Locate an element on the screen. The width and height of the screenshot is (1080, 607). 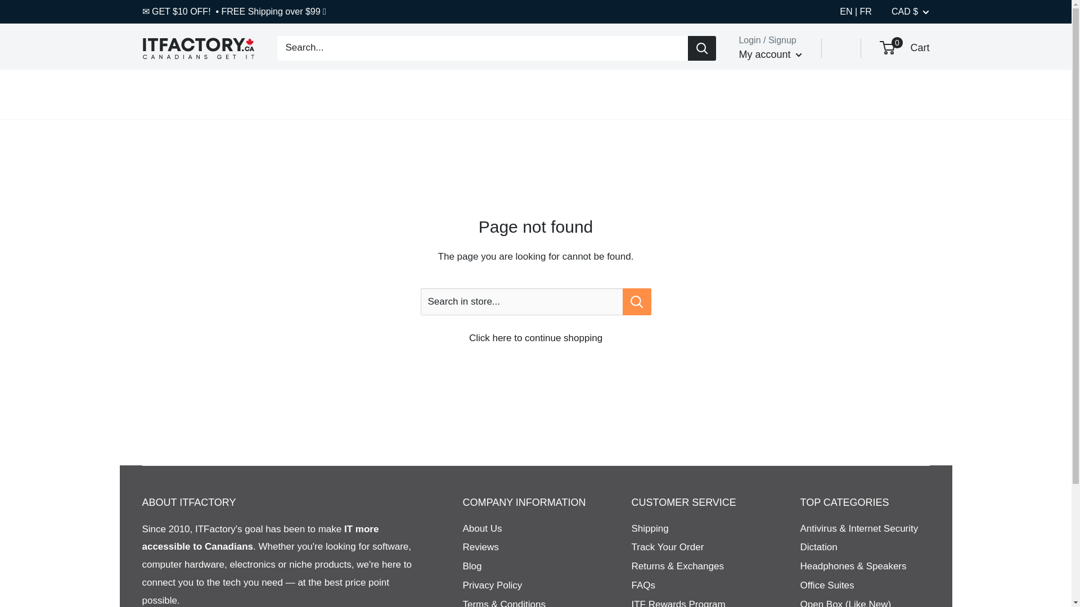
English is located at coordinates (848, 11).